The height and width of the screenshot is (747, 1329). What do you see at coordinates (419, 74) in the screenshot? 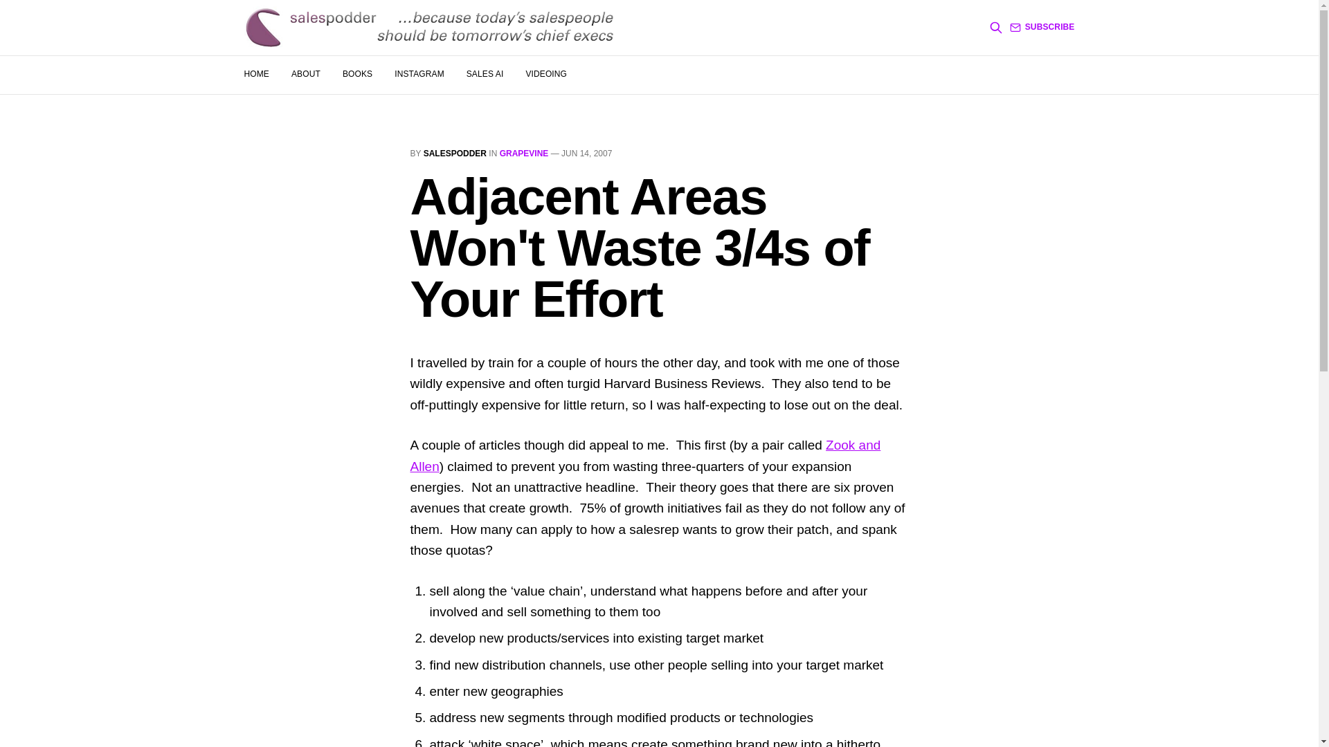
I see `INSTAGRAM` at bounding box center [419, 74].